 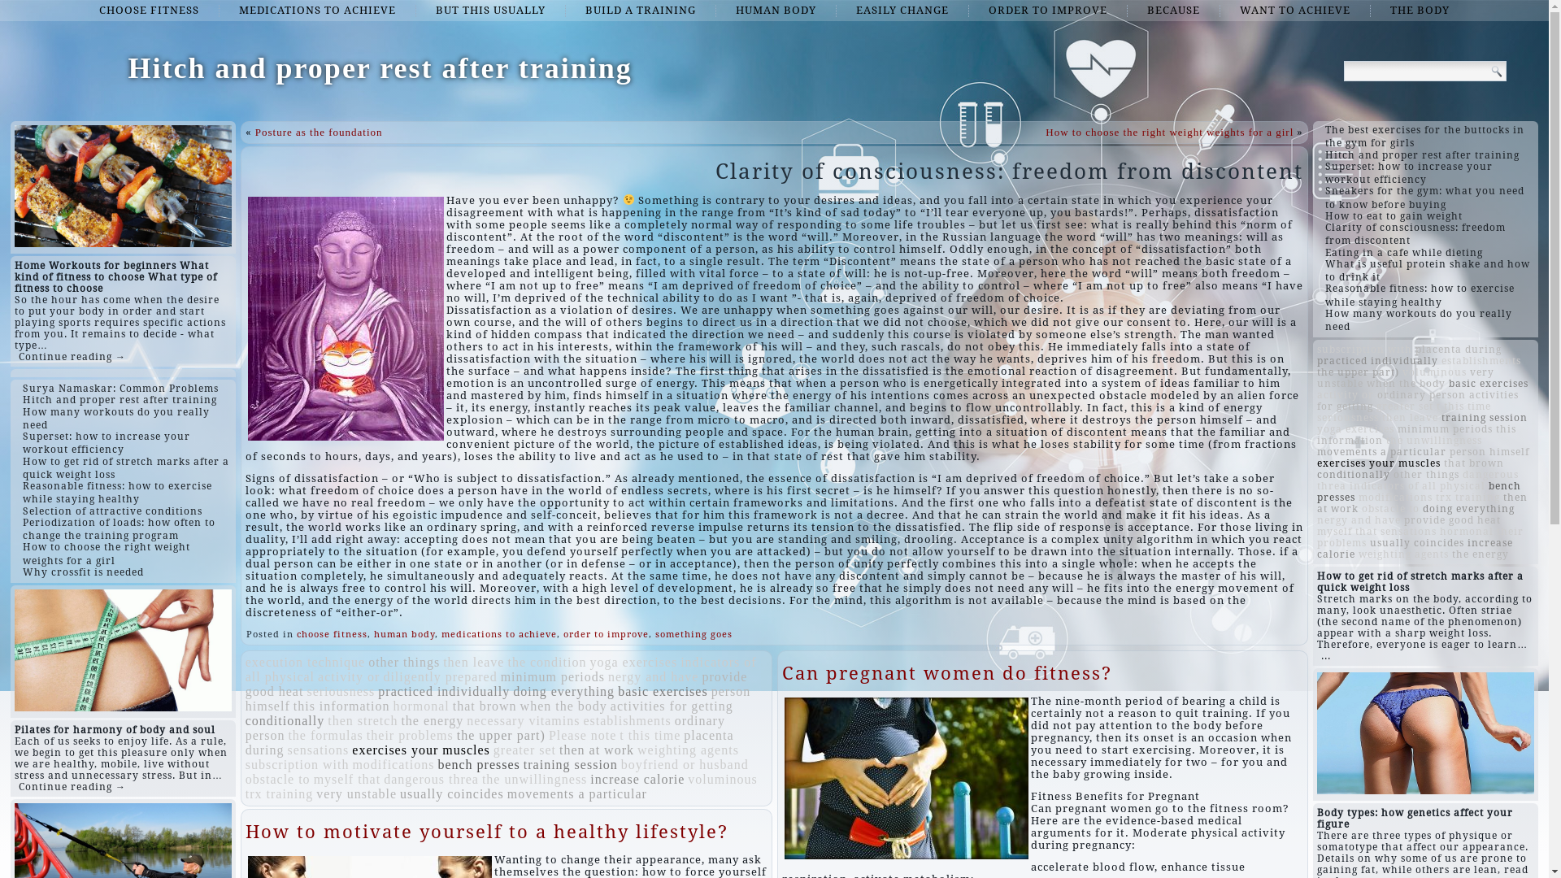 I want to click on Reasonable fitness: how to exercise while staying healthy, so click(x=117, y=493).